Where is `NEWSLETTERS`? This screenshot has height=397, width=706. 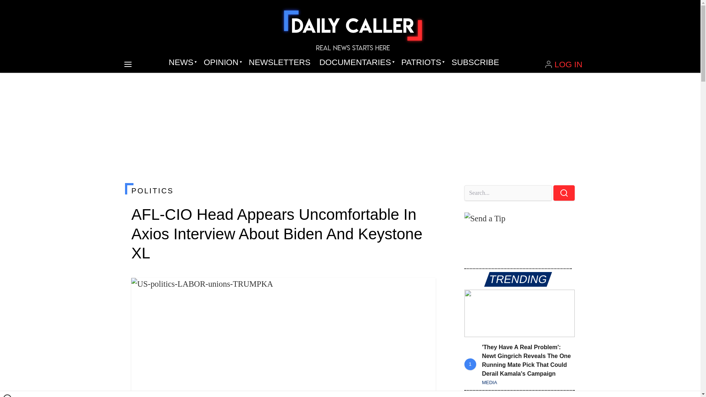 NEWSLETTERS is located at coordinates (279, 62).